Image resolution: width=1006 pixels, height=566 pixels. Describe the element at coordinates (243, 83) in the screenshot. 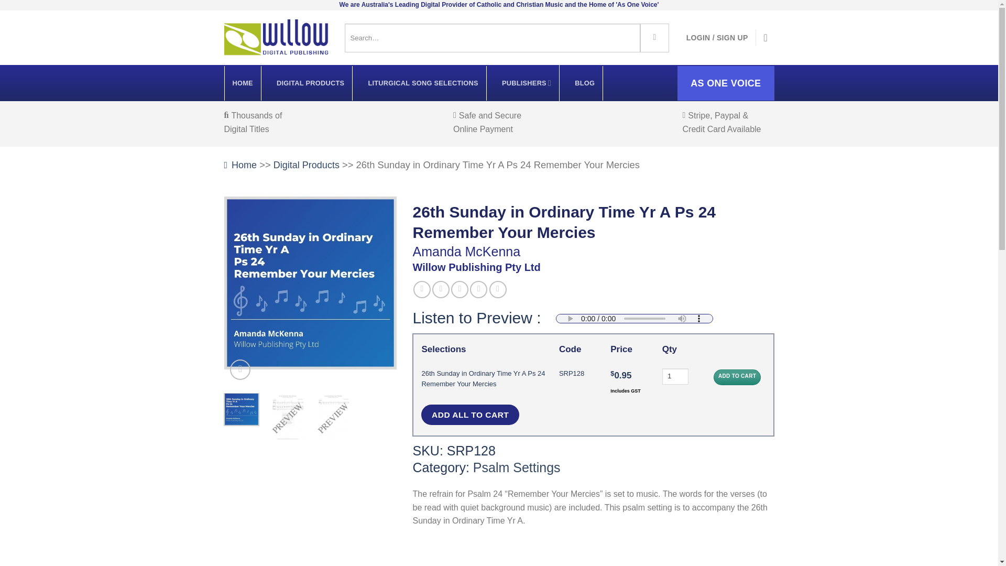

I see `HOME` at that location.